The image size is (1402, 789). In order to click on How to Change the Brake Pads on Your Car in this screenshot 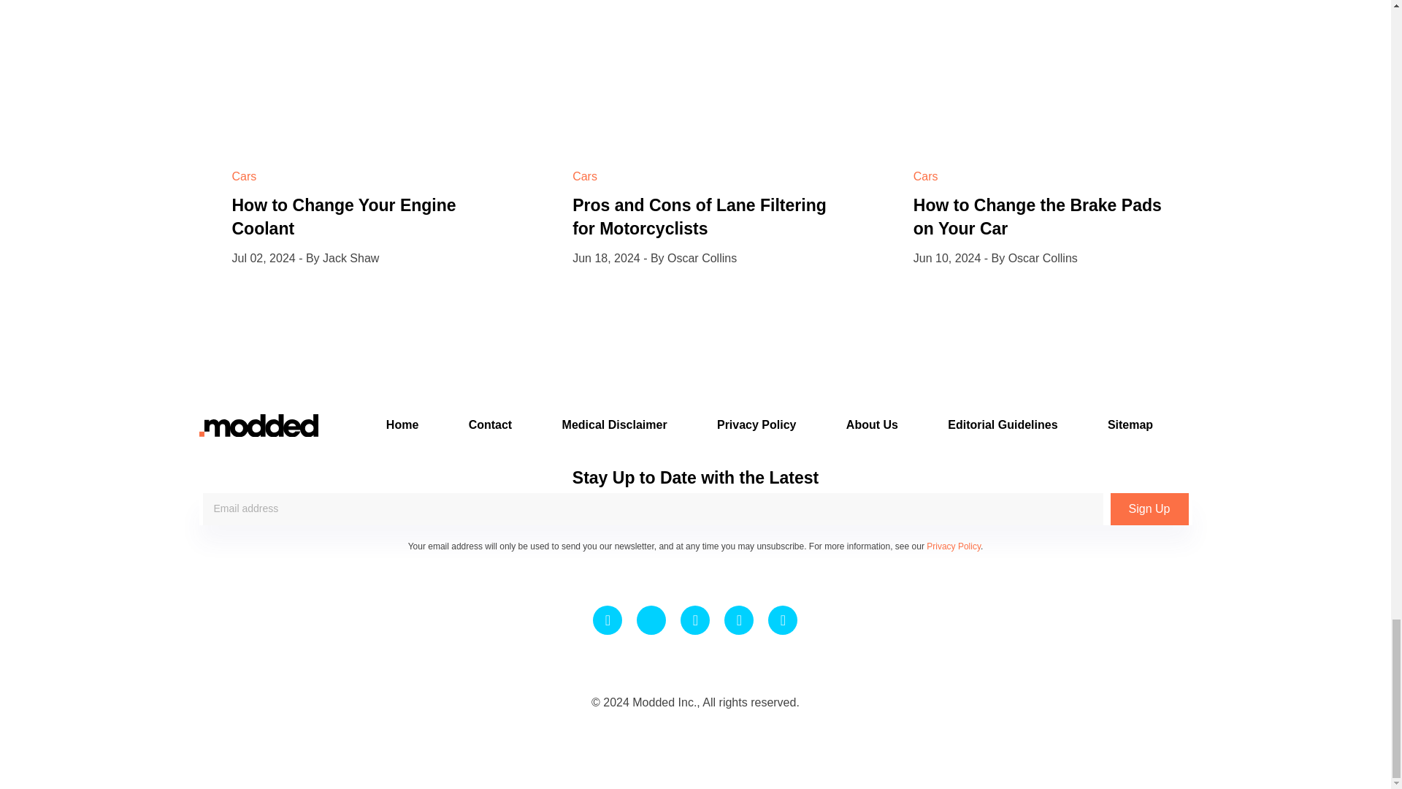, I will do `click(1038, 216)`.